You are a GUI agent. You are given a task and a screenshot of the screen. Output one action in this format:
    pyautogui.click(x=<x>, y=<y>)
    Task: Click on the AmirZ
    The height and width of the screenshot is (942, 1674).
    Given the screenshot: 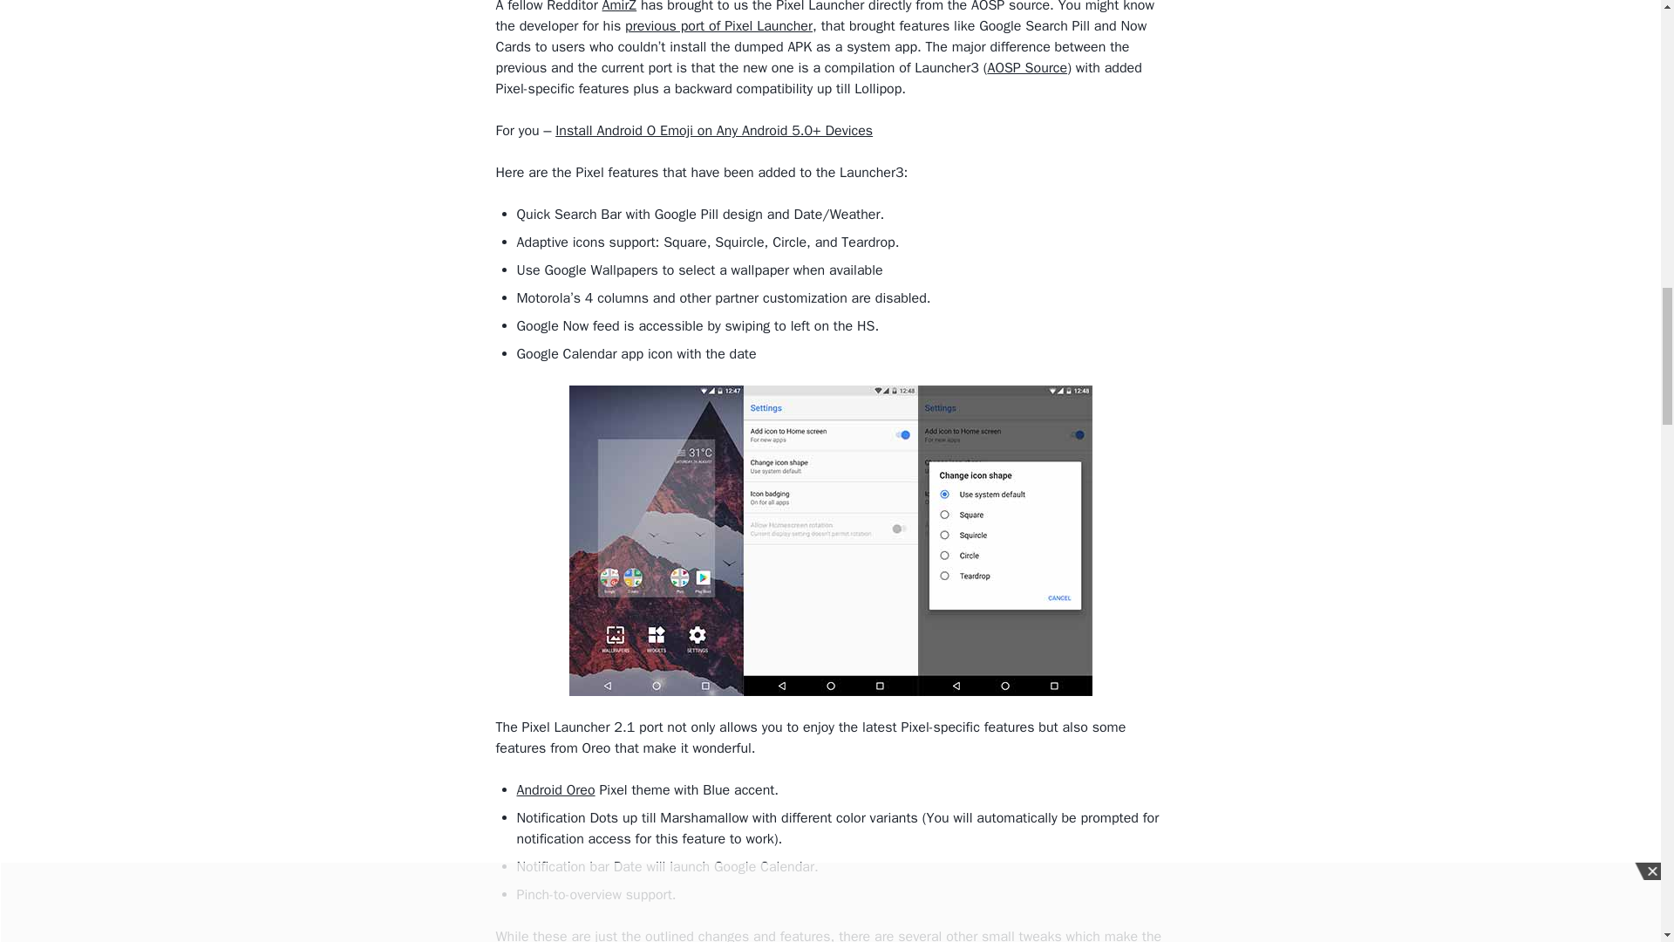 What is the action you would take?
    pyautogui.click(x=620, y=7)
    